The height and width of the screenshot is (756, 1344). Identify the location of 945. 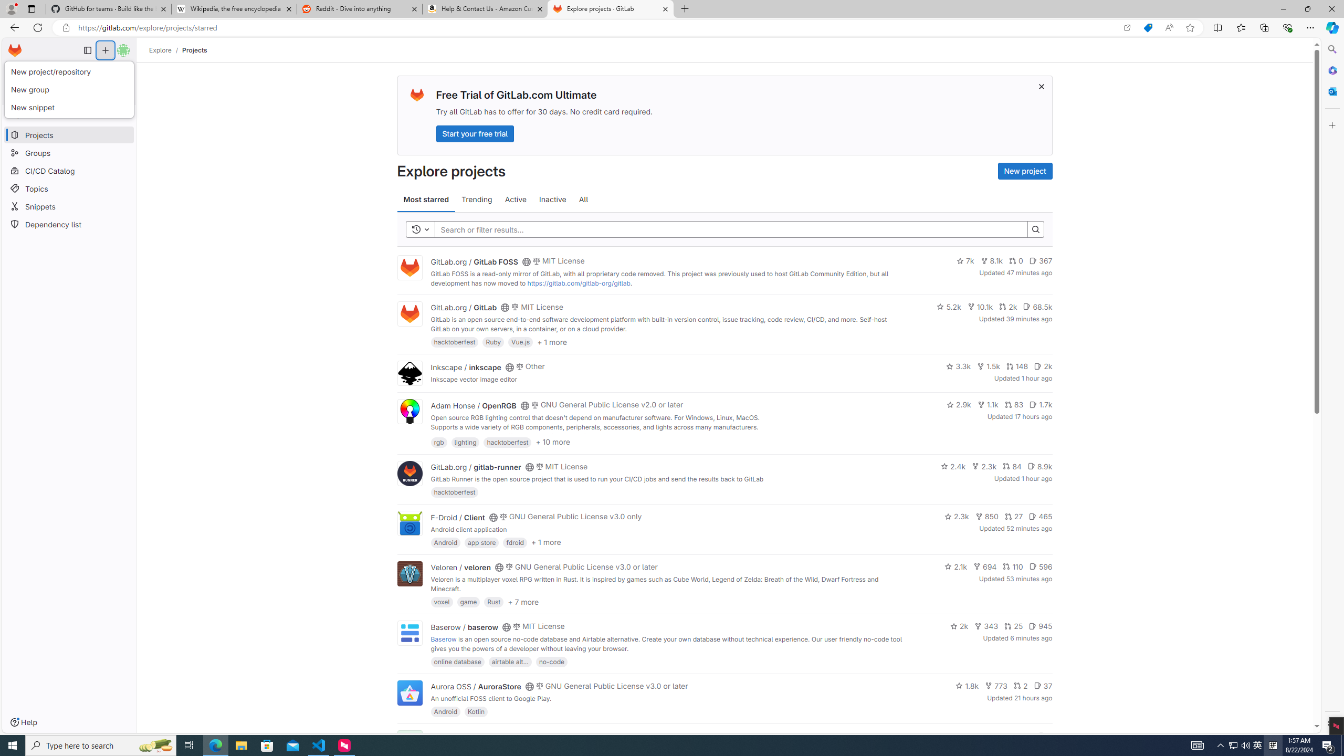
(1041, 626).